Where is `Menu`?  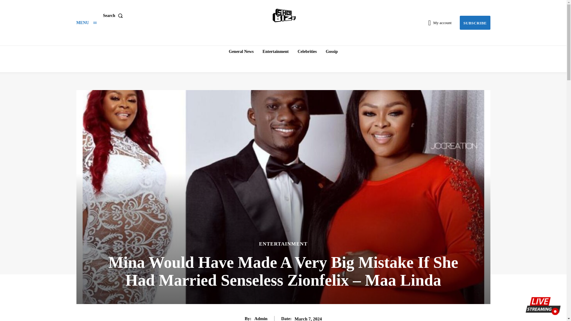 Menu is located at coordinates (86, 23).